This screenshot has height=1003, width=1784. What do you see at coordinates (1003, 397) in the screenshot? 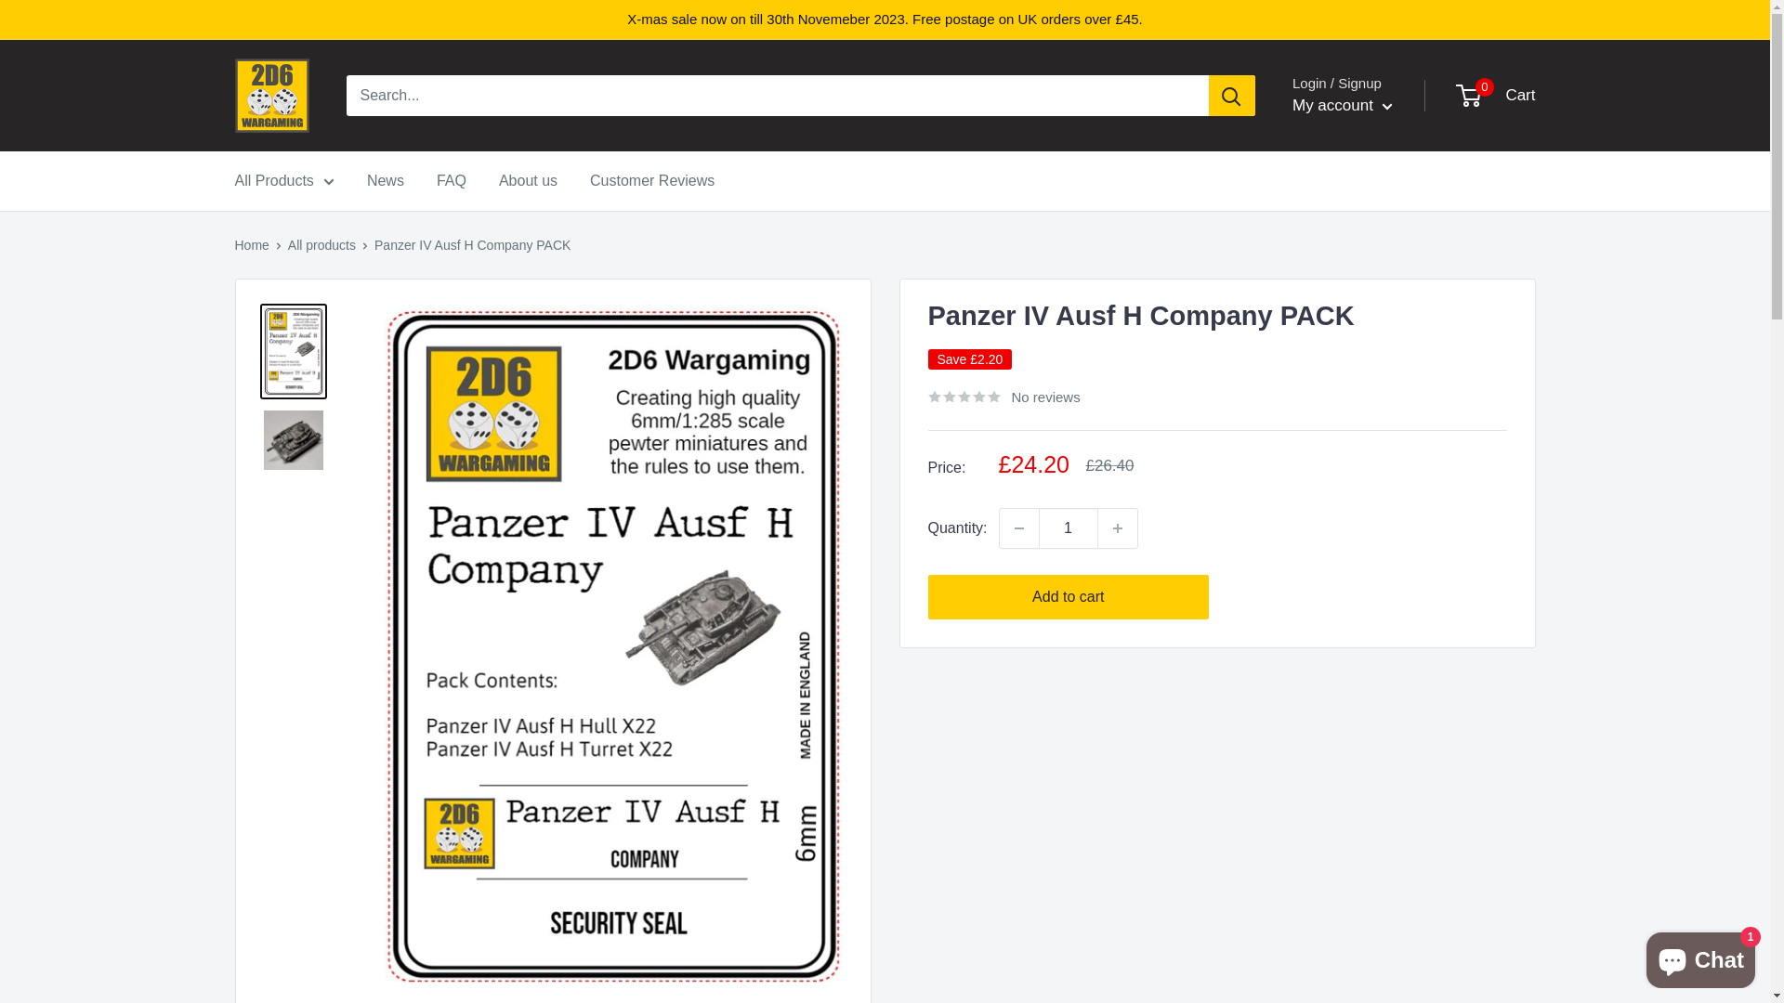
I see `No reviews` at bounding box center [1003, 397].